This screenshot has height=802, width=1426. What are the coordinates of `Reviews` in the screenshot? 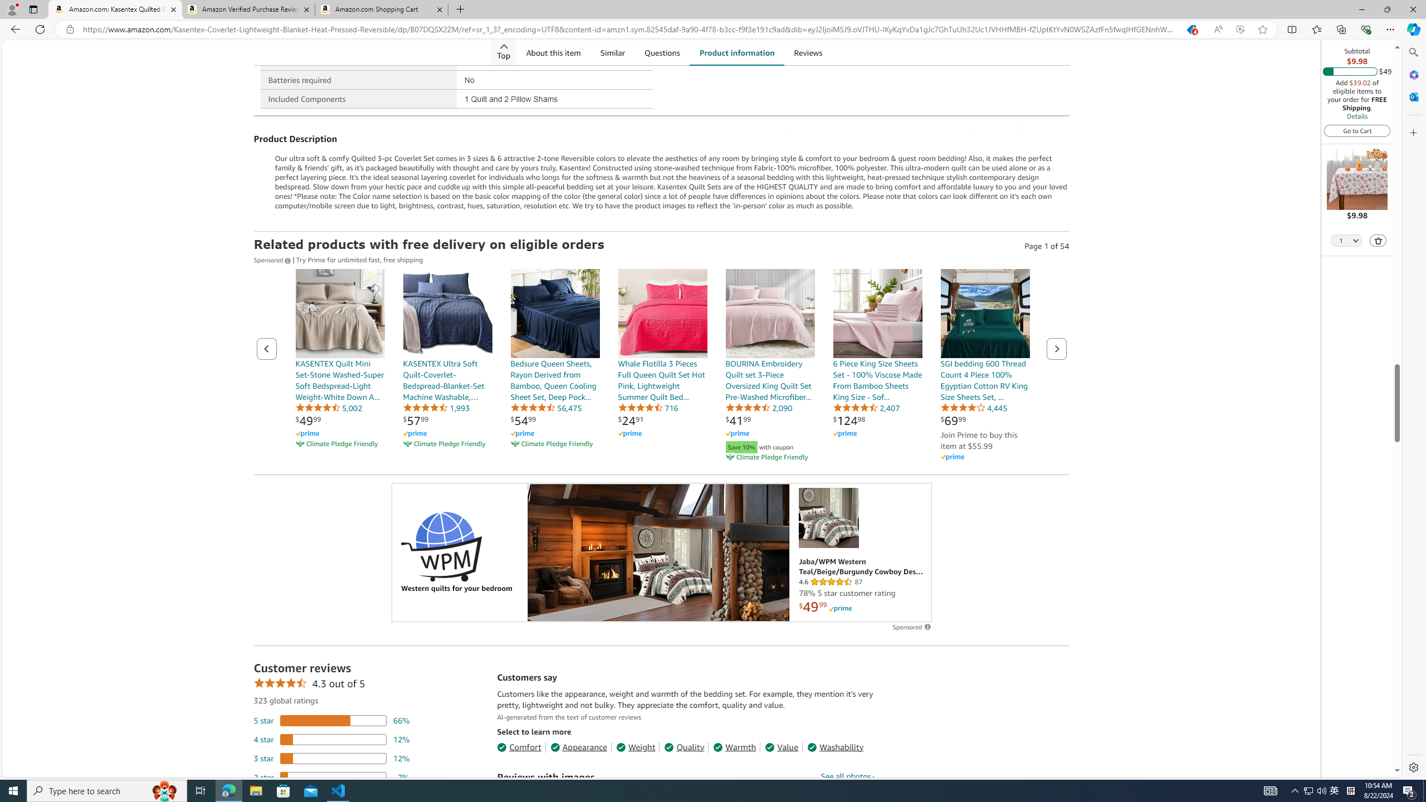 It's located at (809, 52).